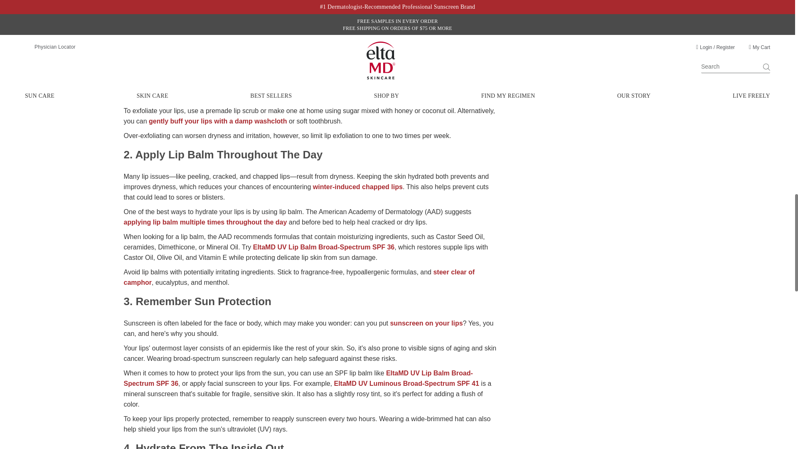  I want to click on winter-induced chapped lips, so click(357, 186).